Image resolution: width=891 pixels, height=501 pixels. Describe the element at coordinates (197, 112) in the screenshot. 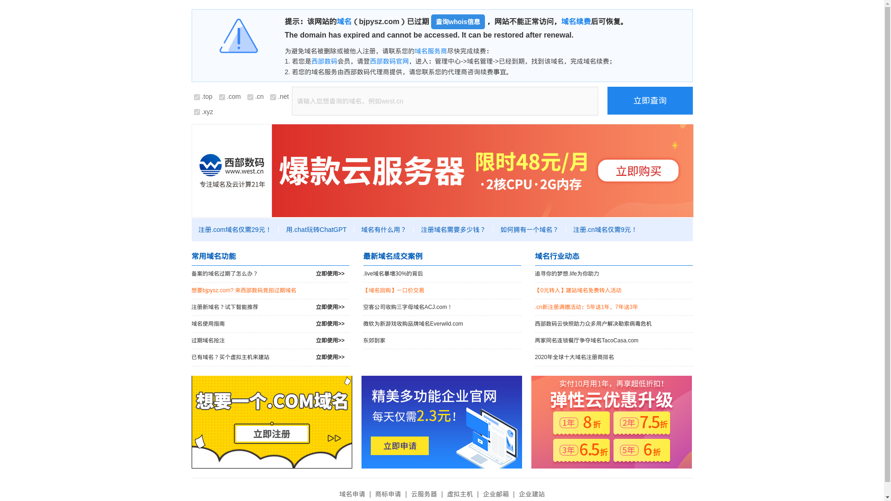

I see `.xyz` at that location.